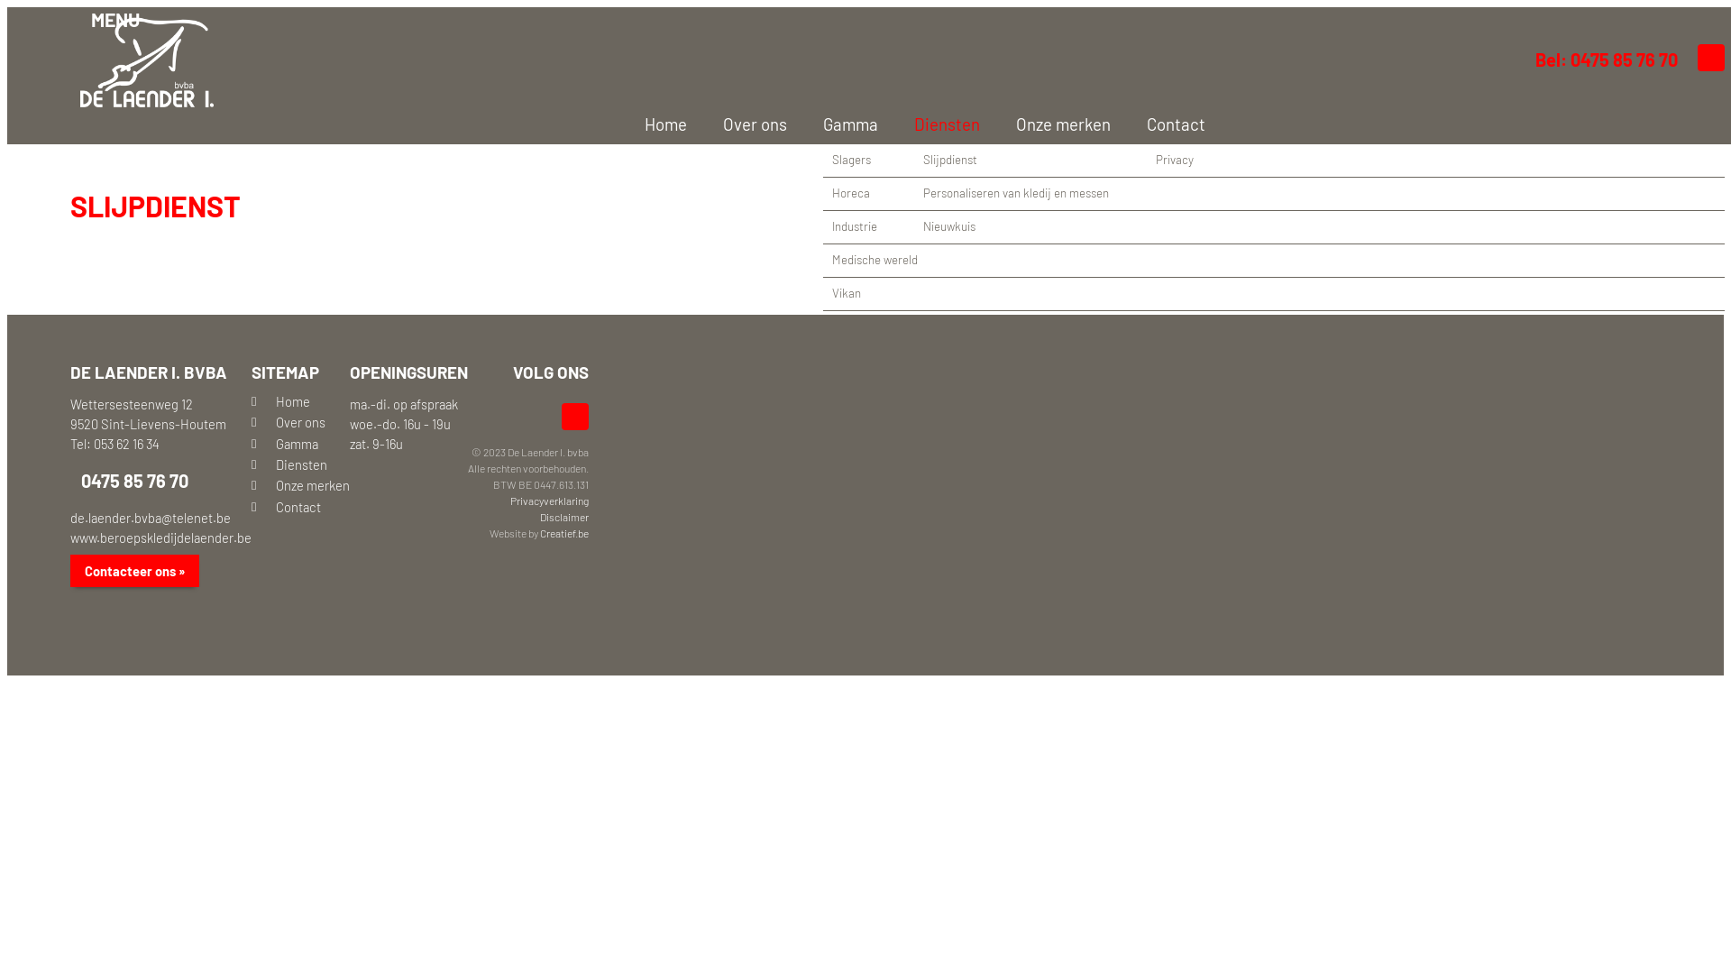  Describe the element at coordinates (1195, 194) in the screenshot. I see `Personaliseren van kledij en messen` at that location.